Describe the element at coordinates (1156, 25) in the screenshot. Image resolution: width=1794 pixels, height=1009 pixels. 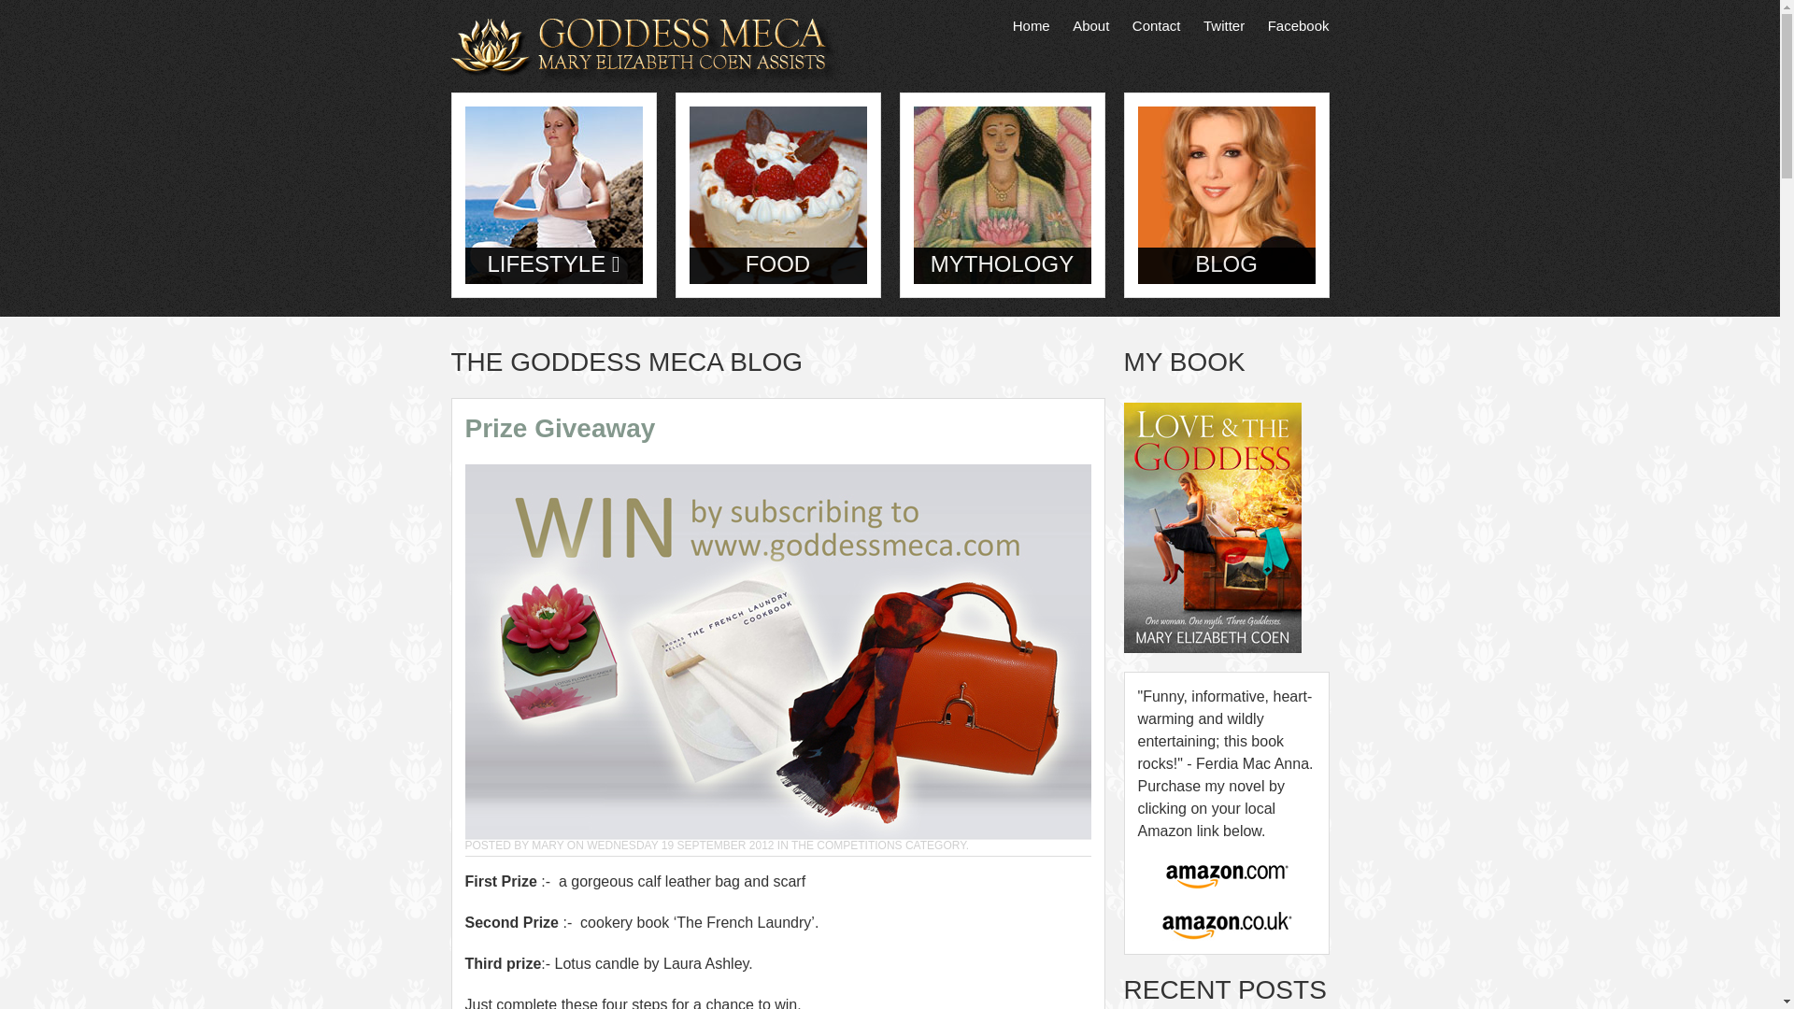
I see `Contact` at that location.